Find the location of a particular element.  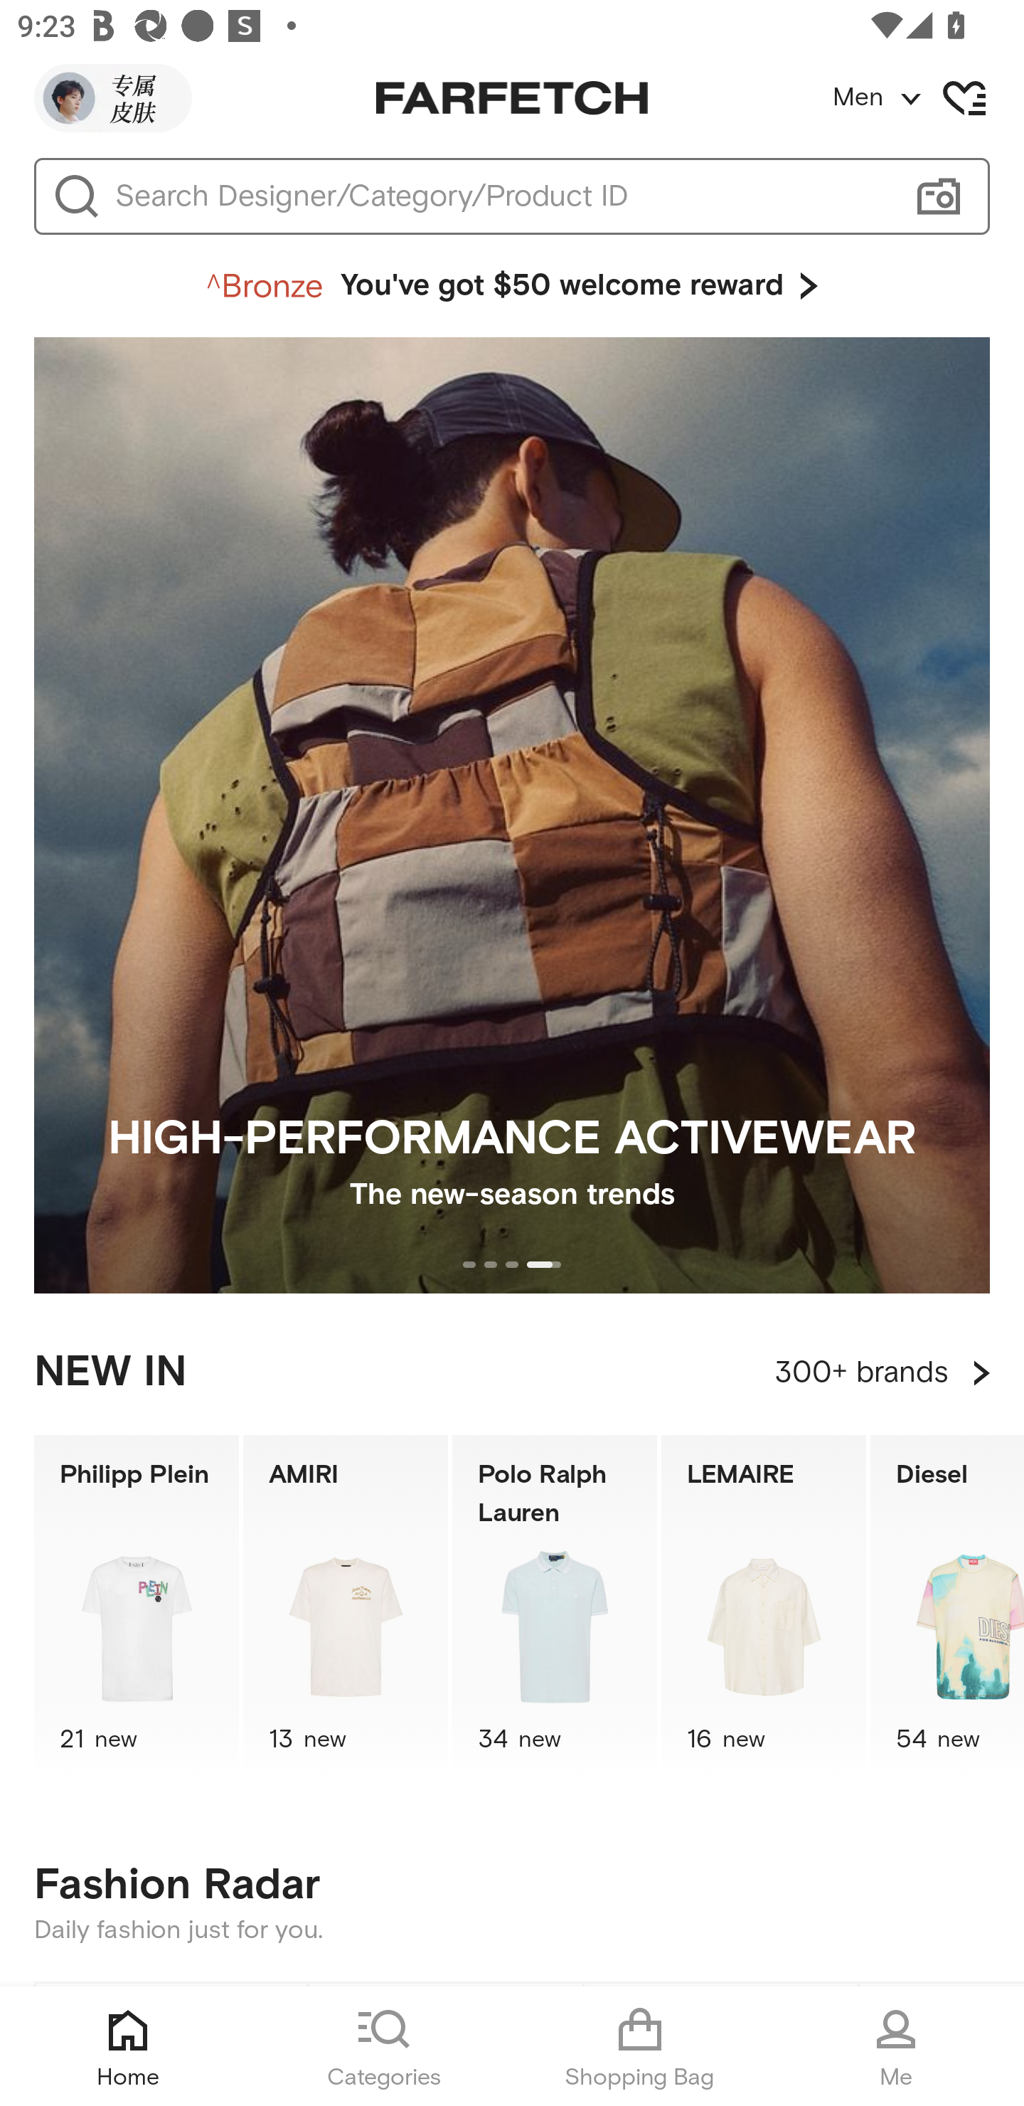

Categories is located at coordinates (384, 2046).